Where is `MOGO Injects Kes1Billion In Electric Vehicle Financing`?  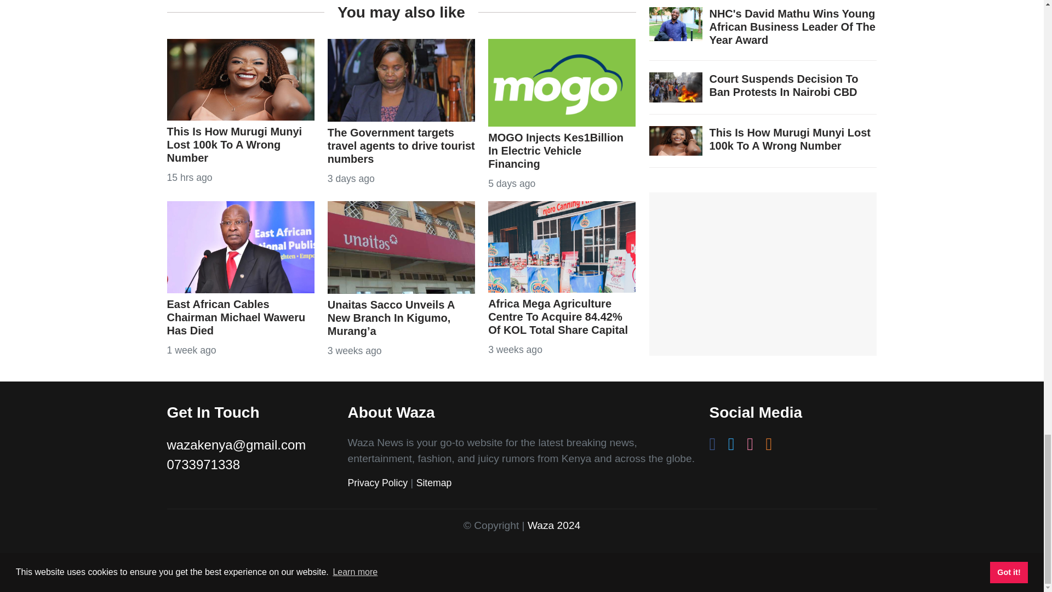
MOGO Injects Kes1Billion In Electric Vehicle Financing is located at coordinates (561, 82).